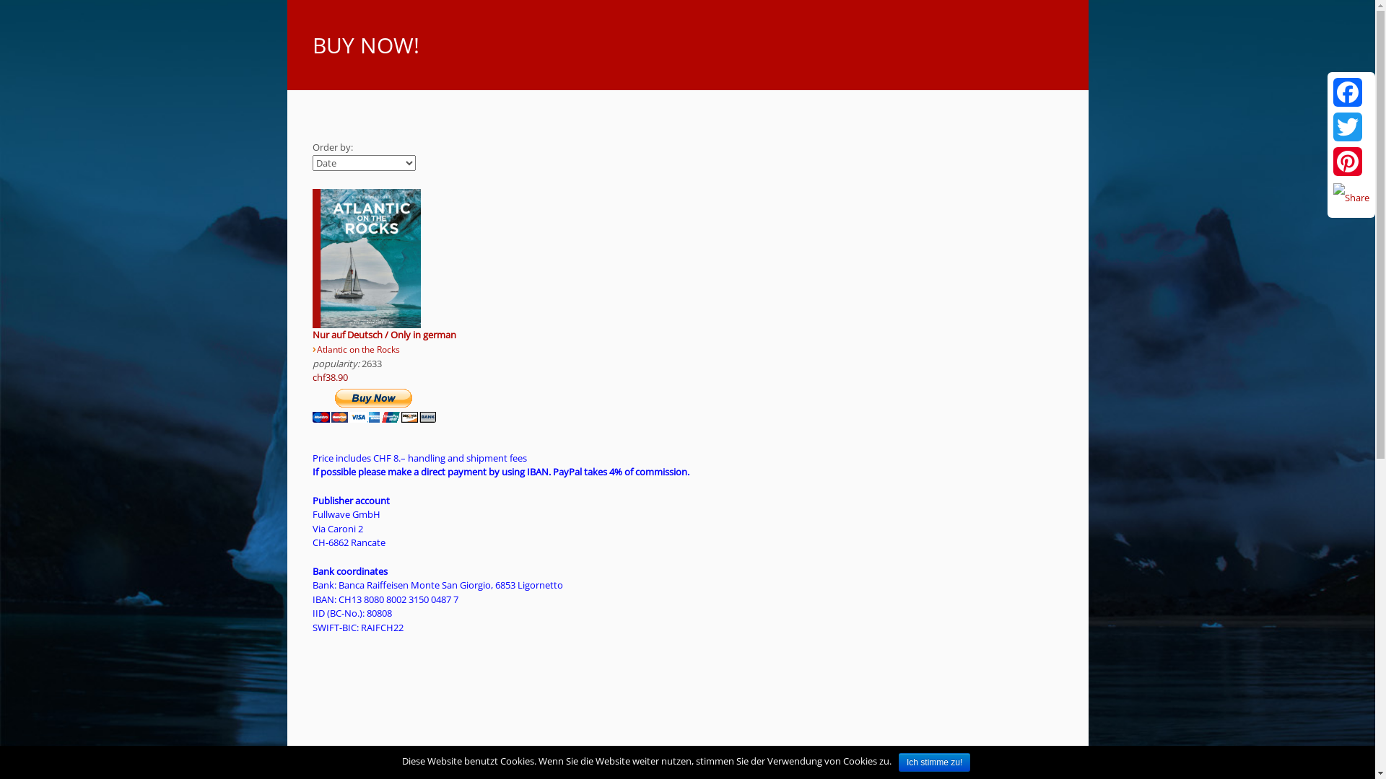 The width and height of the screenshot is (1386, 779). Describe the element at coordinates (934, 762) in the screenshot. I see `Ich stimme zu!` at that location.